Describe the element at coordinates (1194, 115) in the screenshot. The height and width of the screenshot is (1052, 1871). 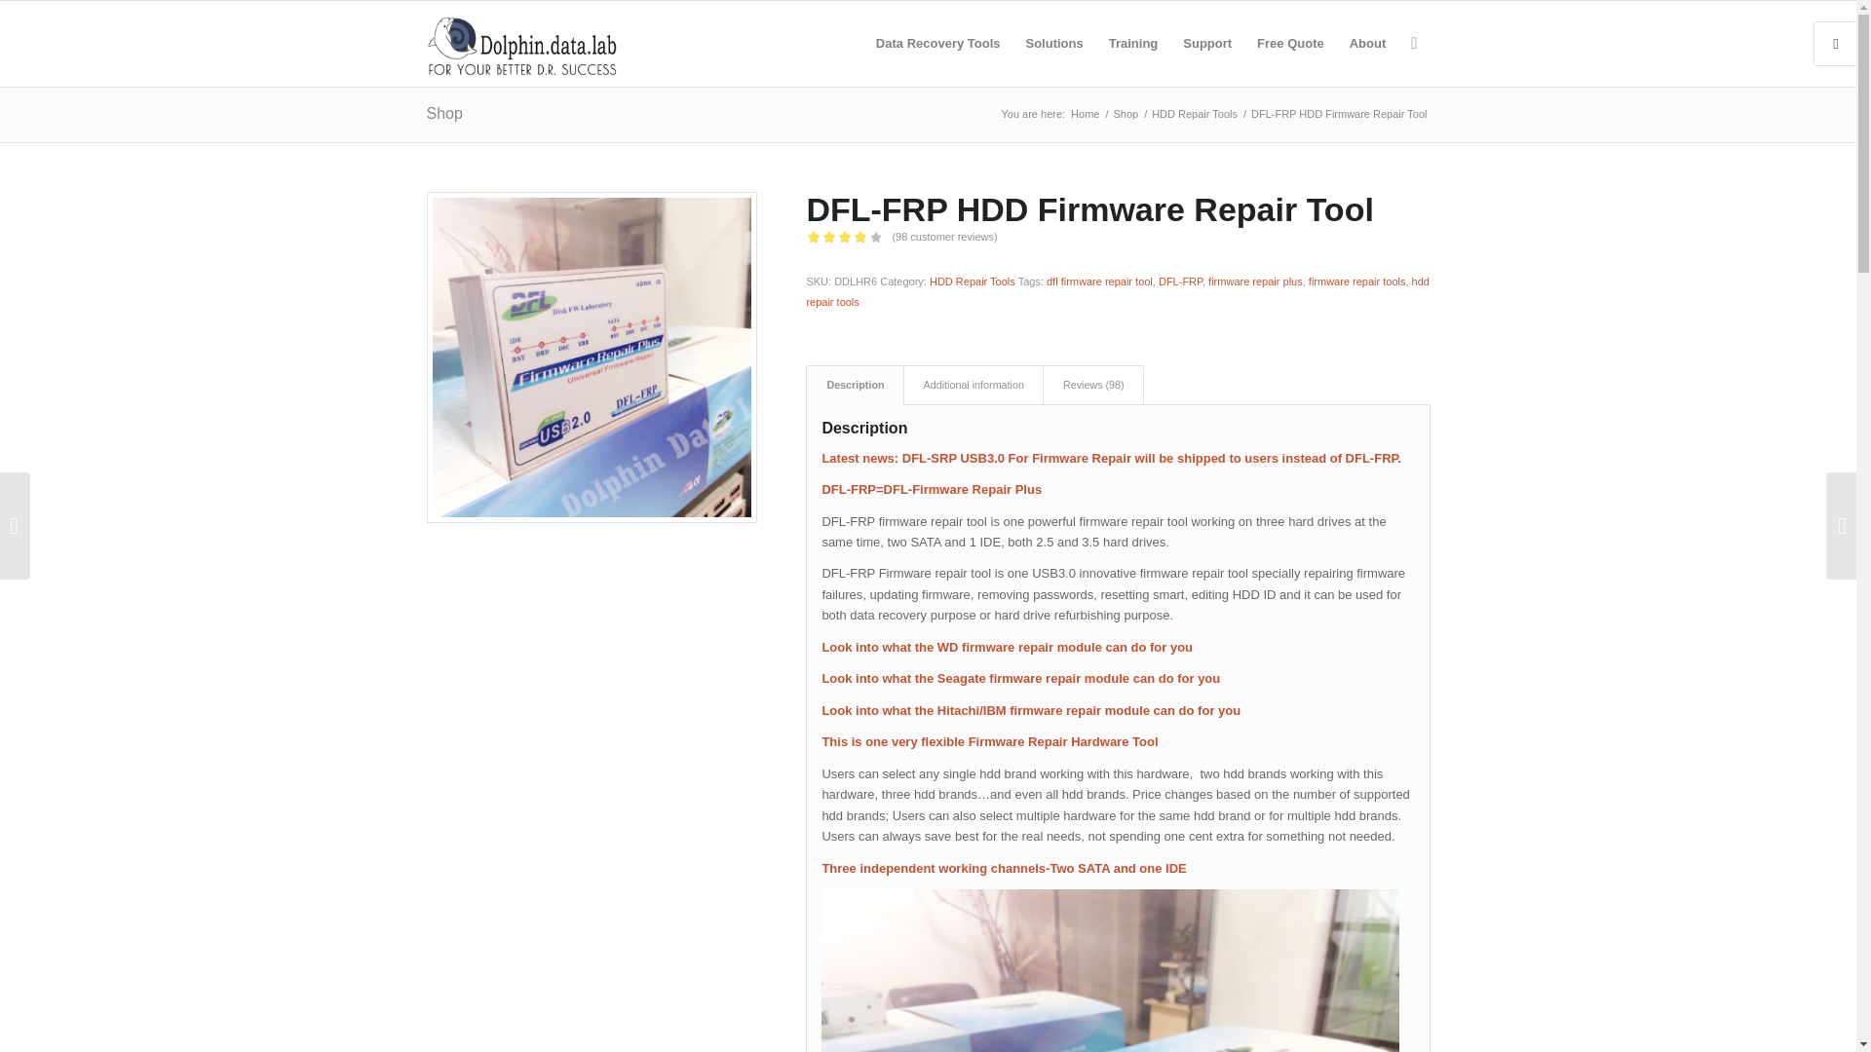
I see `HDD Repair Tools` at that location.